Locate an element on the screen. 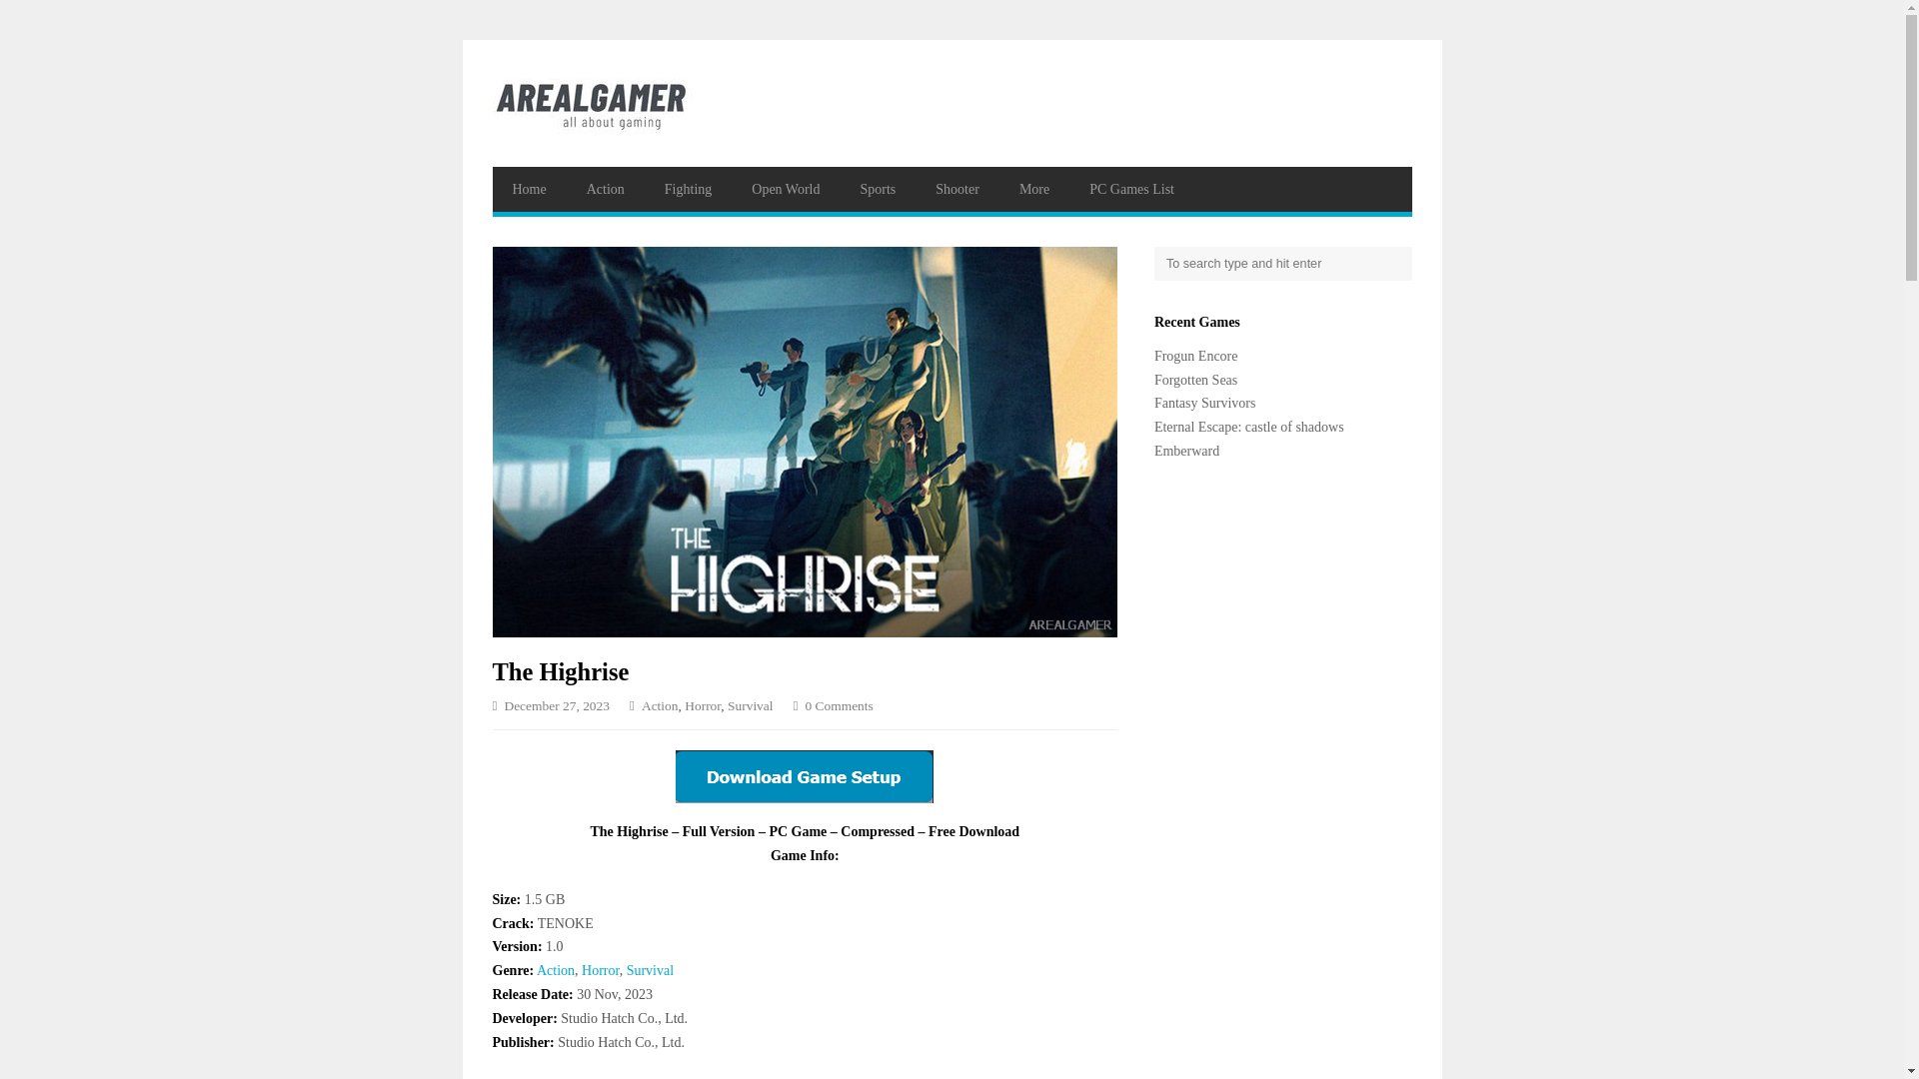  Shooter is located at coordinates (958, 189).